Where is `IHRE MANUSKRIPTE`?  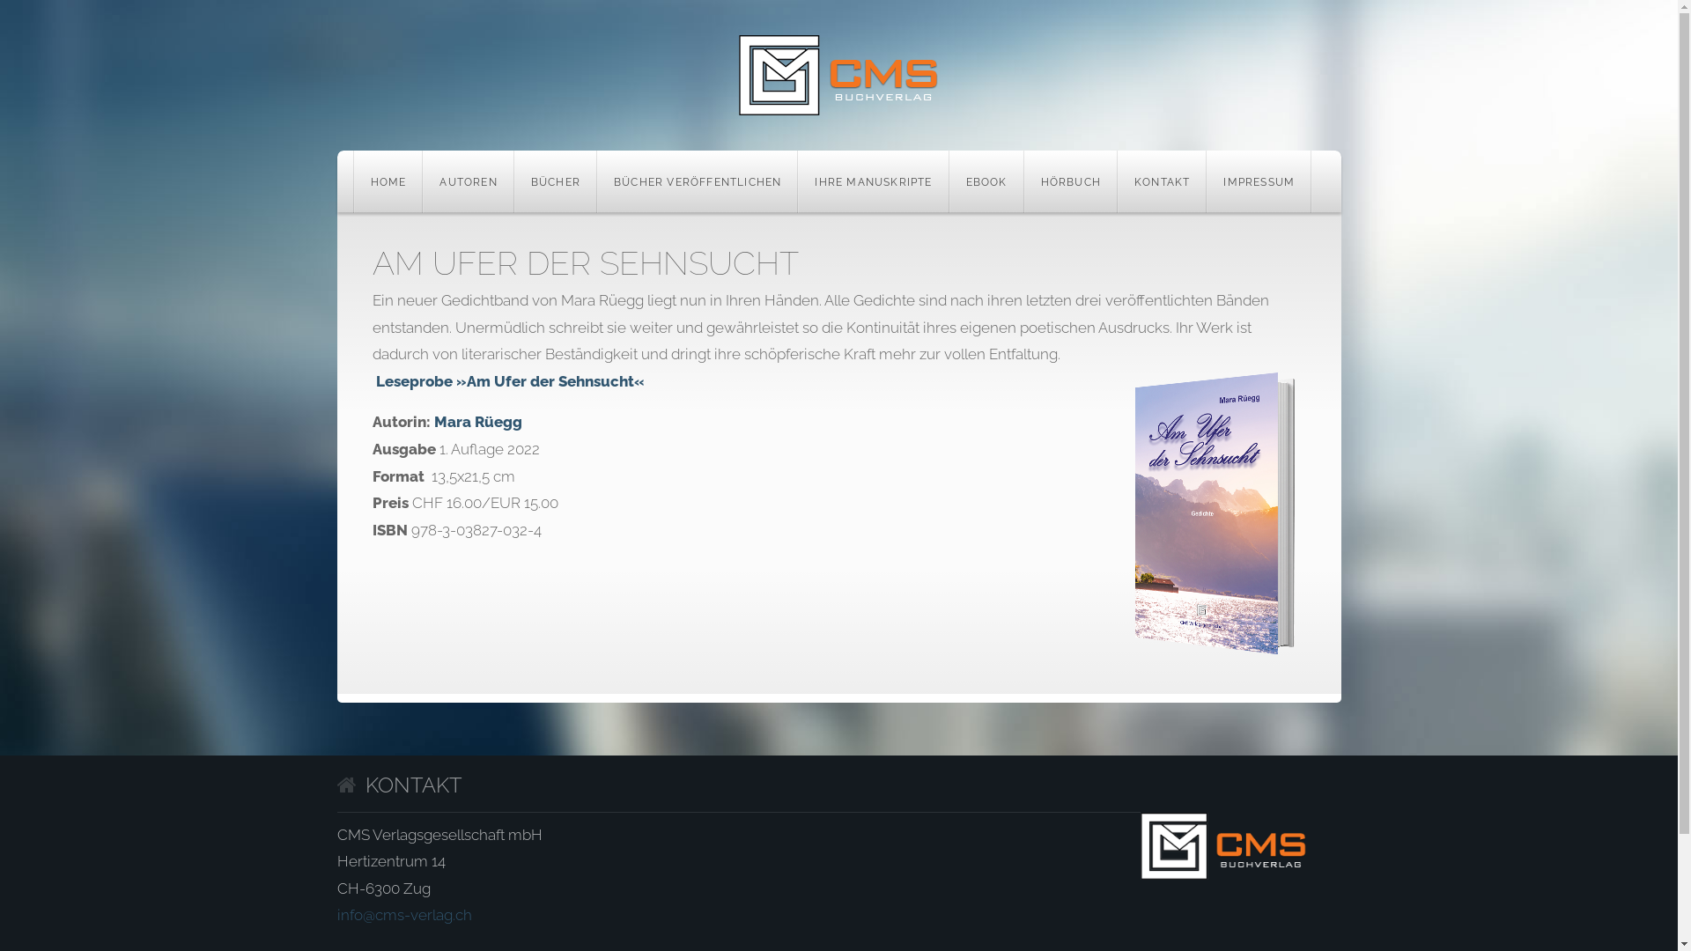
IHRE MANUSKRIPTE is located at coordinates (874, 181).